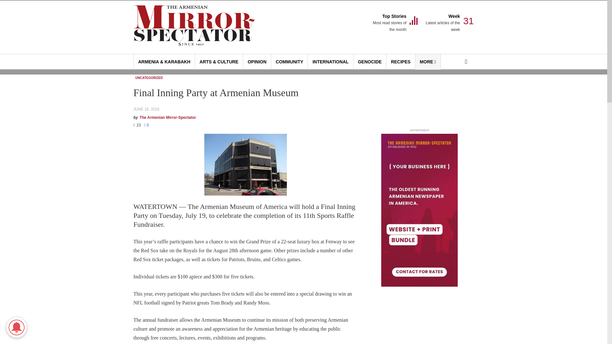  I want to click on MORE, so click(389, 23).